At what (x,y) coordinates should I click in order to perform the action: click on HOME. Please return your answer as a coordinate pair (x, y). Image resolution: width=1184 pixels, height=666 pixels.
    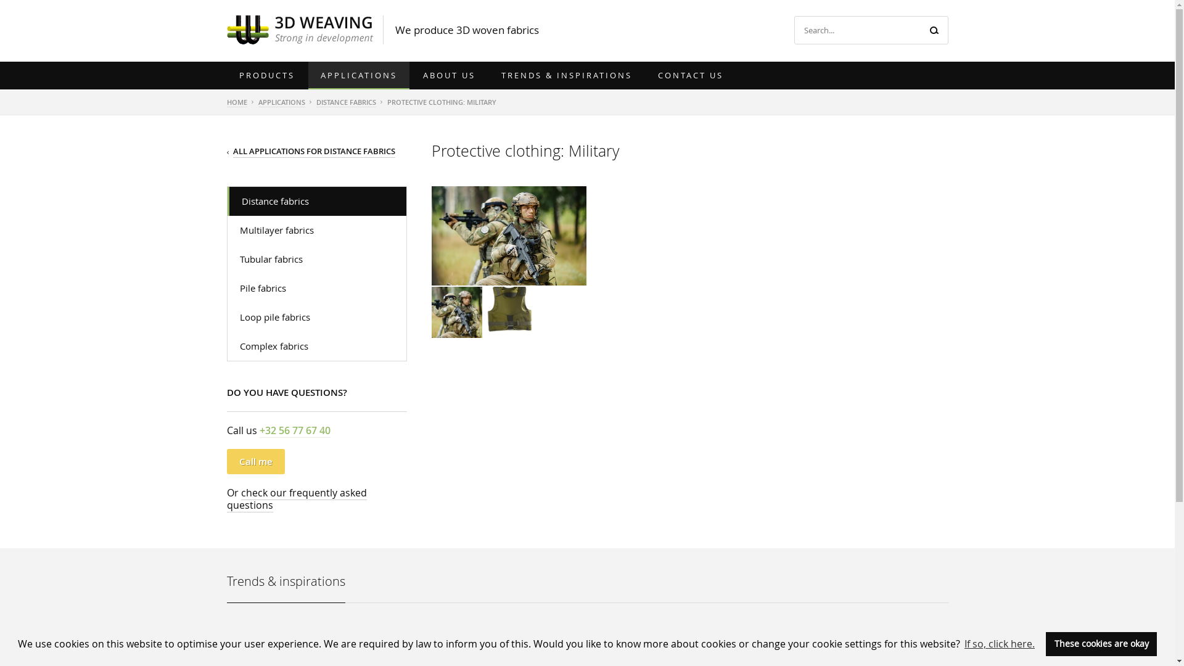
    Looking at the image, I should click on (237, 102).